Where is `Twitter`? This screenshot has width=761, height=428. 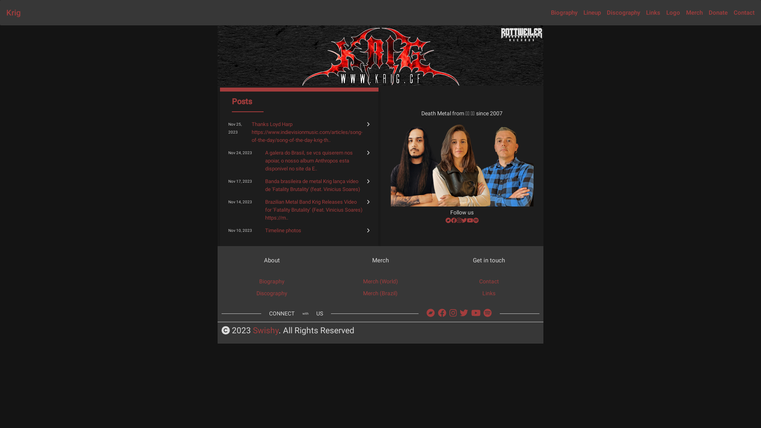
Twitter is located at coordinates (464, 220).